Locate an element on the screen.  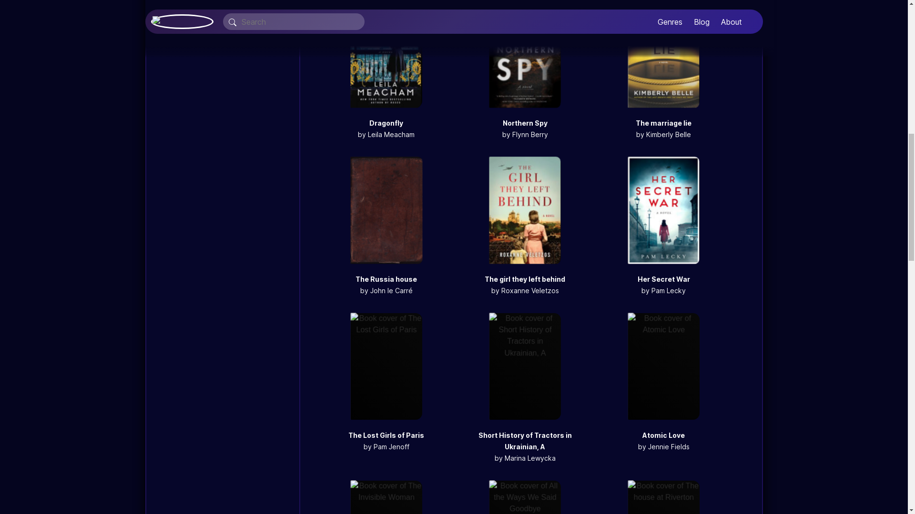
The girl they left behind is located at coordinates (525, 279).